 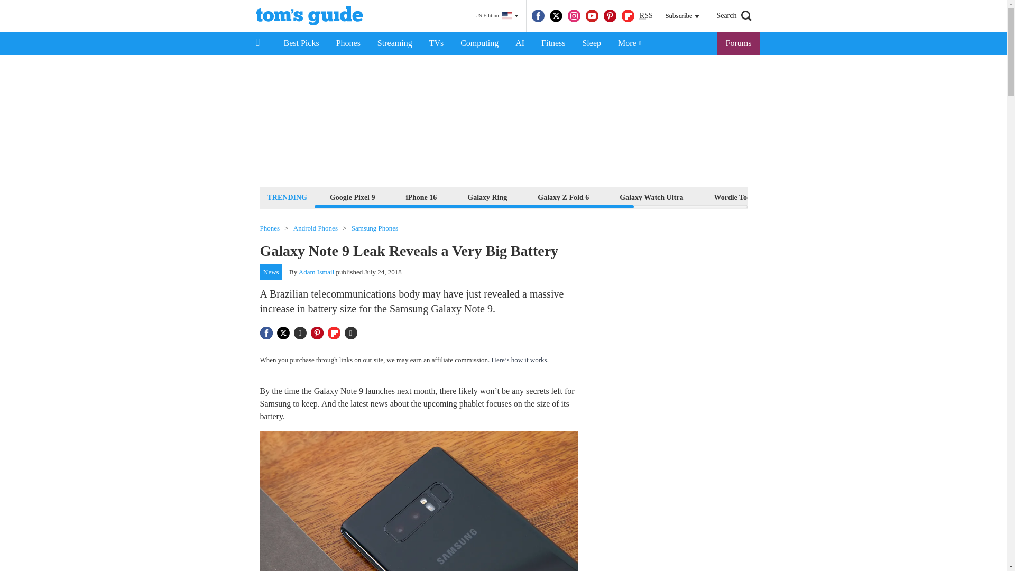 I want to click on TVs, so click(x=437, y=43).